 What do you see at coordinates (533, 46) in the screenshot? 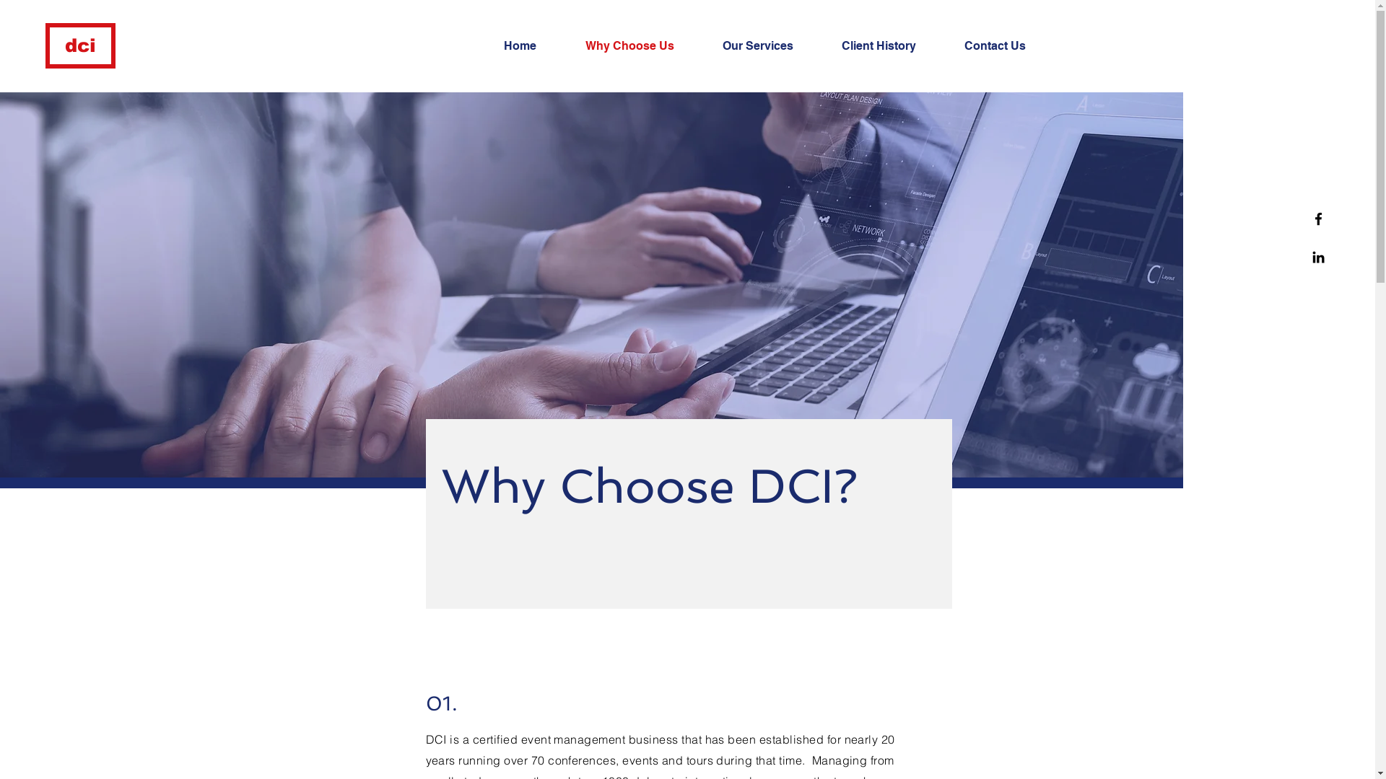
I see `Home` at bounding box center [533, 46].